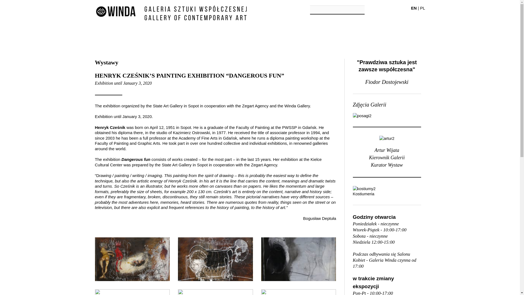 This screenshot has width=524, height=295. What do you see at coordinates (397, 36) in the screenshot?
I see `Contact` at bounding box center [397, 36].